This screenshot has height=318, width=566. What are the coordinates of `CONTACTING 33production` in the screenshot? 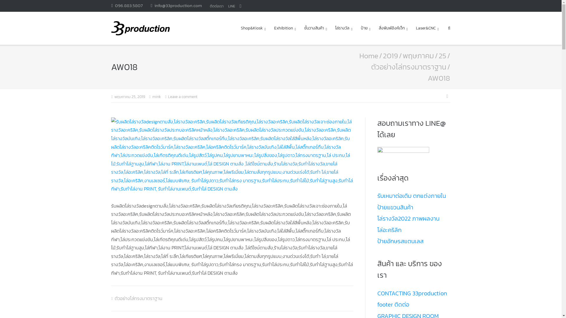 It's located at (412, 293).